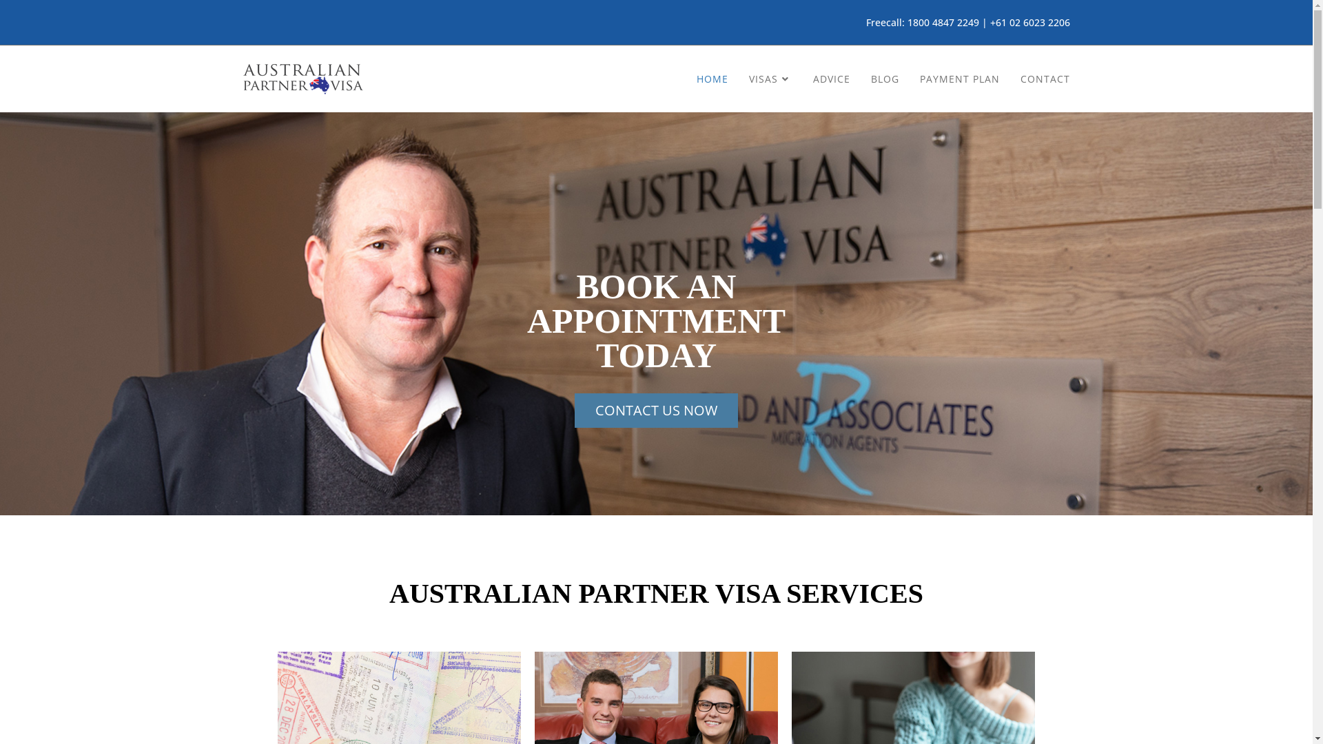  Describe the element at coordinates (1045, 79) in the screenshot. I see `CONTACT` at that location.